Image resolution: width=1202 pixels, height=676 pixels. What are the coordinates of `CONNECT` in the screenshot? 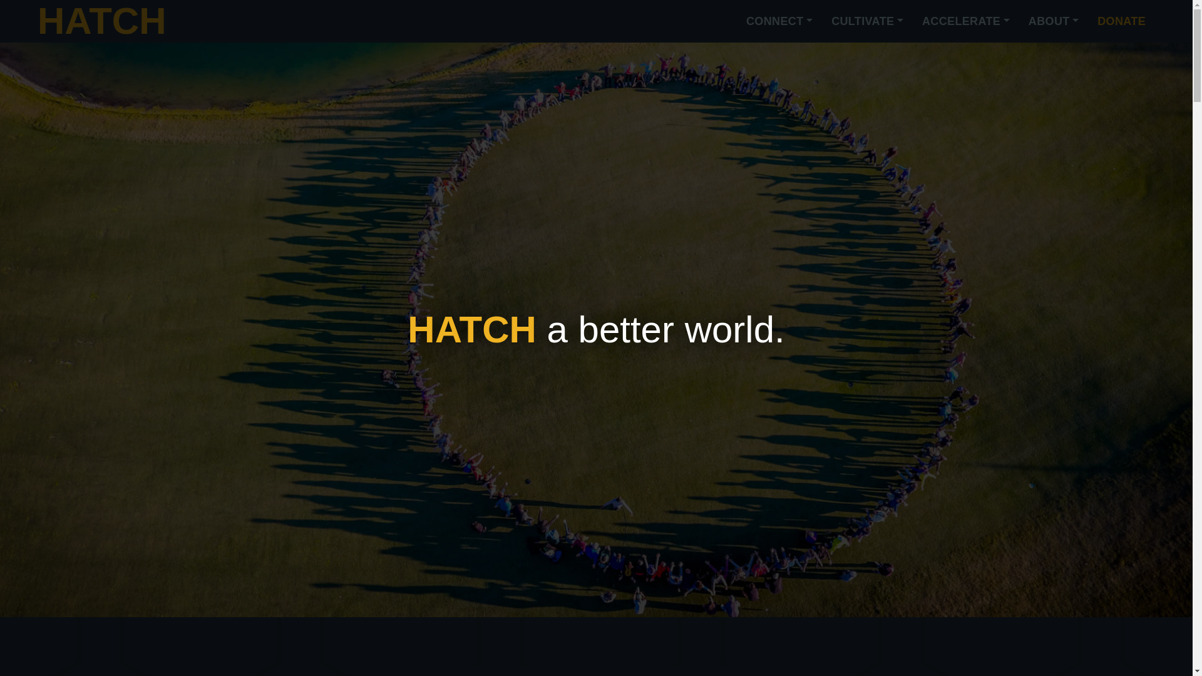 It's located at (779, 21).